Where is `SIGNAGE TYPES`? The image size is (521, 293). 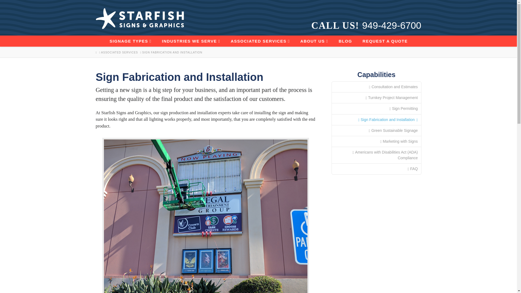
SIGNAGE TYPES is located at coordinates (130, 41).